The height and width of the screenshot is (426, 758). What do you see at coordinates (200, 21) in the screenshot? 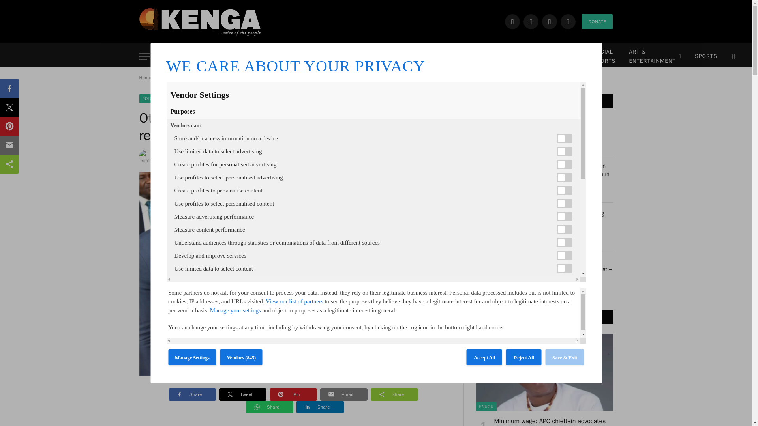
I see `Ikenga Online` at bounding box center [200, 21].